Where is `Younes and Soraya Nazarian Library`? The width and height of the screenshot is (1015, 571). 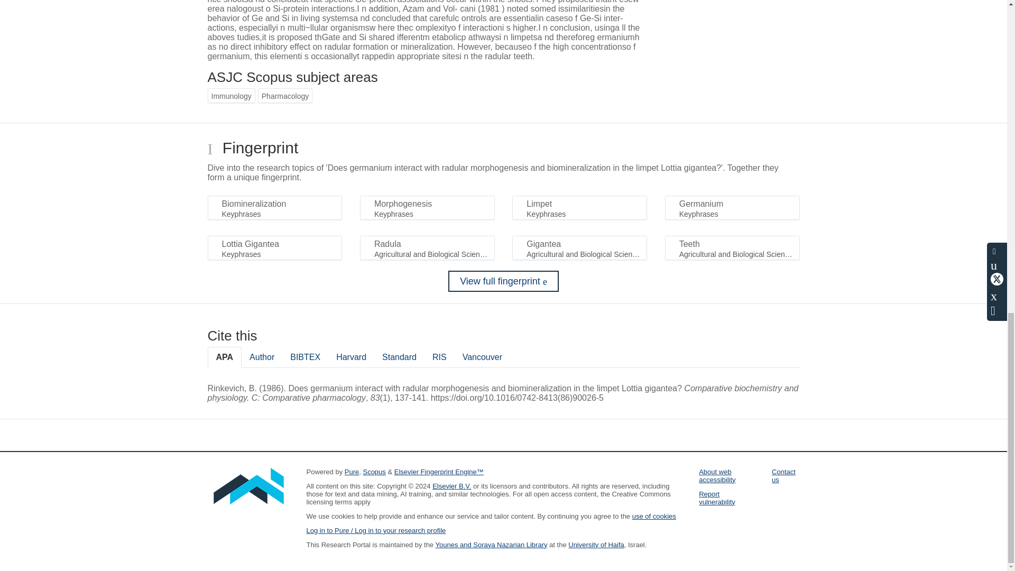 Younes and Soraya Nazarian Library is located at coordinates (492, 545).